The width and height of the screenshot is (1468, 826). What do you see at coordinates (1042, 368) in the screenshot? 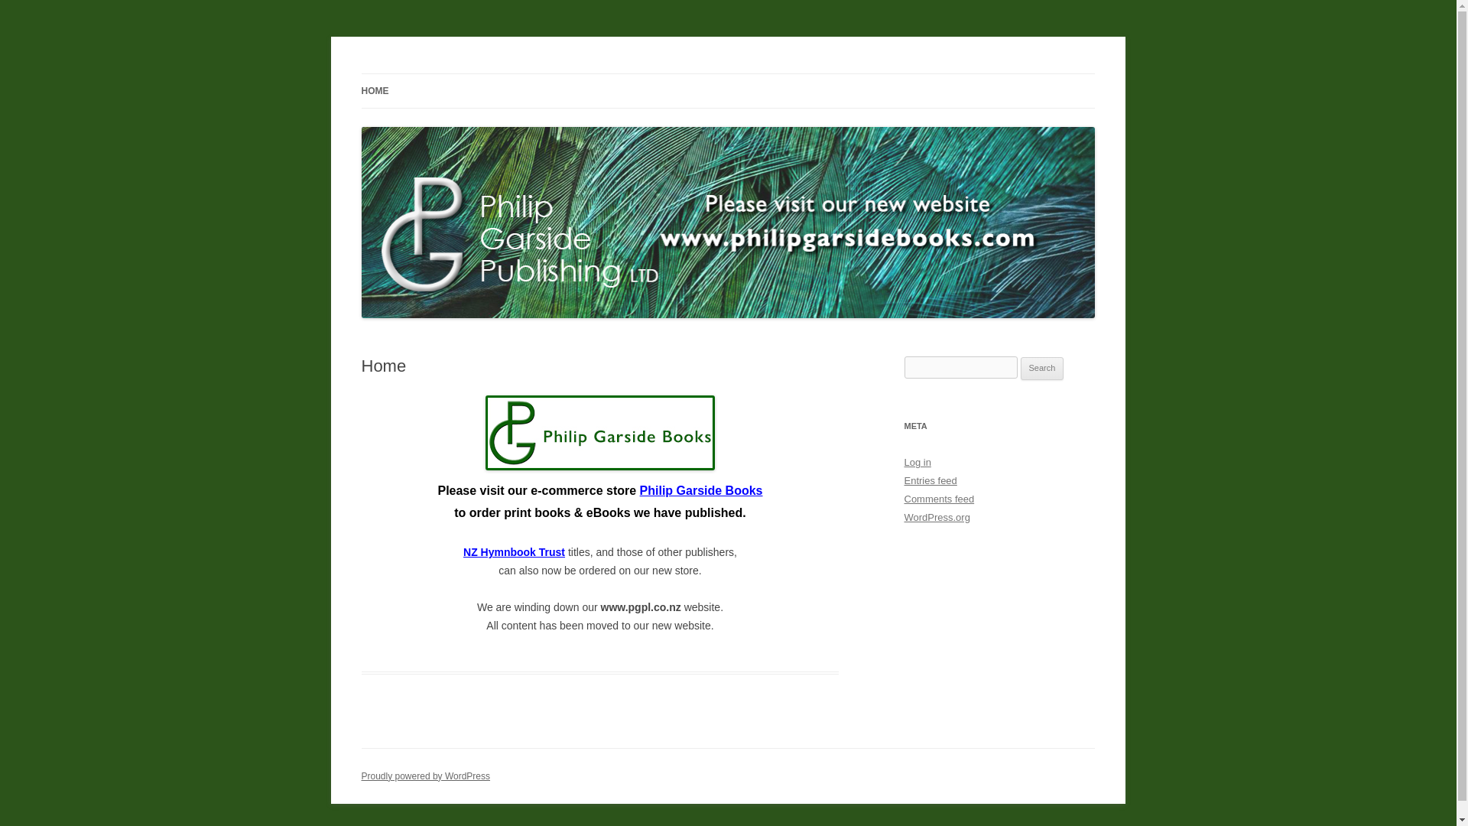
I see `Search` at bounding box center [1042, 368].